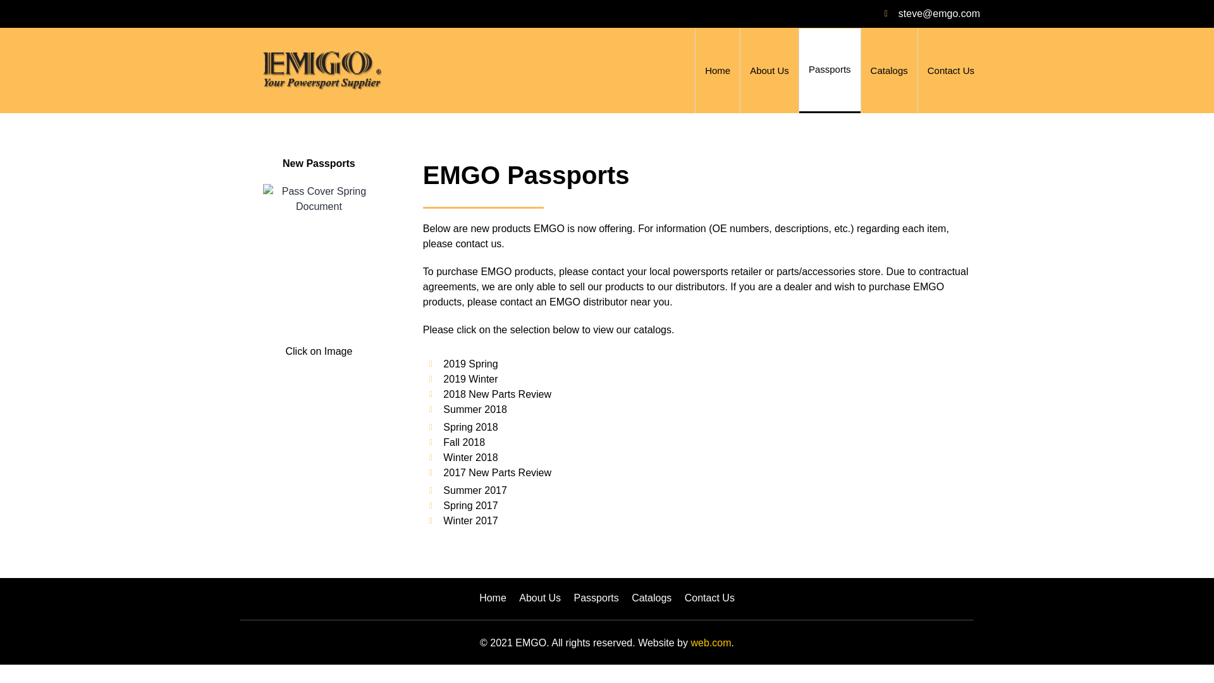  Describe the element at coordinates (709, 598) in the screenshot. I see `Contact Us` at that location.